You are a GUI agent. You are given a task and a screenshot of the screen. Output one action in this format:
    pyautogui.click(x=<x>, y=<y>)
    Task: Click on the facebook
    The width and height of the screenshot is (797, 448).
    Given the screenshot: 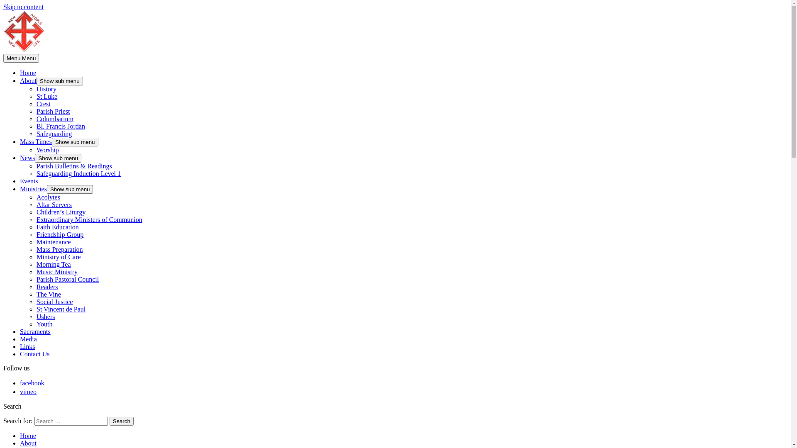 What is the action you would take?
    pyautogui.click(x=35, y=383)
    